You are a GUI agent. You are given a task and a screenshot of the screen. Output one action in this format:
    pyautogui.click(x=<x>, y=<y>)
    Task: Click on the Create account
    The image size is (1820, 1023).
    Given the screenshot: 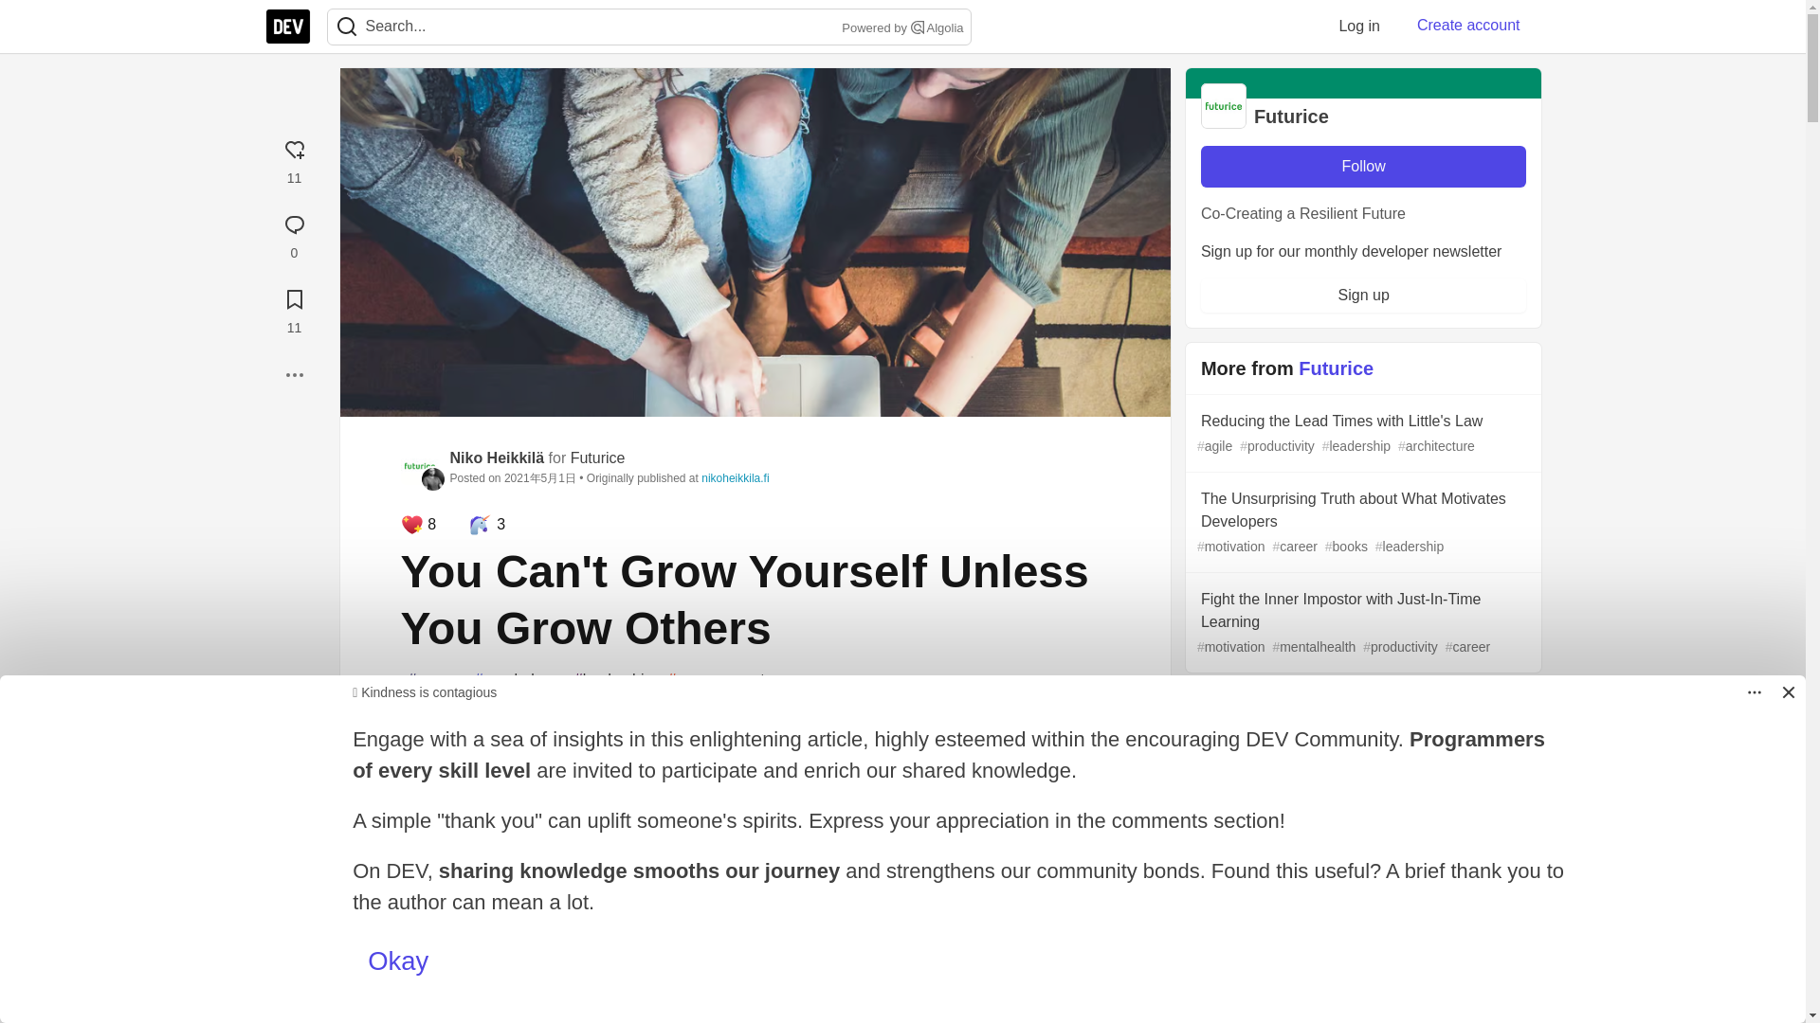 What is the action you would take?
    pyautogui.click(x=1468, y=26)
    